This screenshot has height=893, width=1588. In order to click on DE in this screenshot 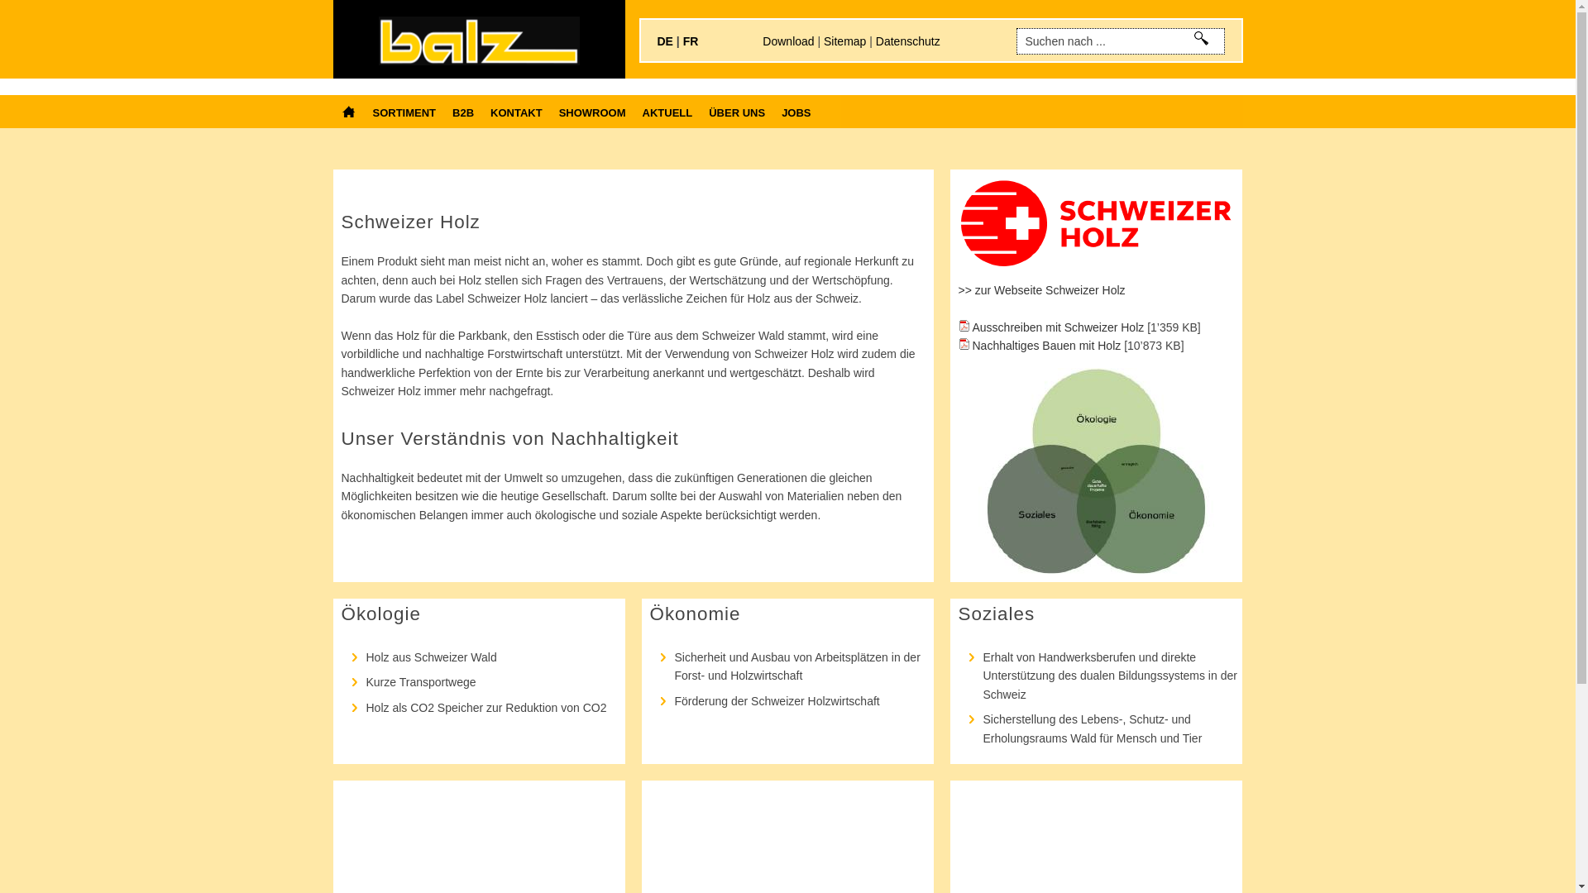, I will do `click(665, 41)`.